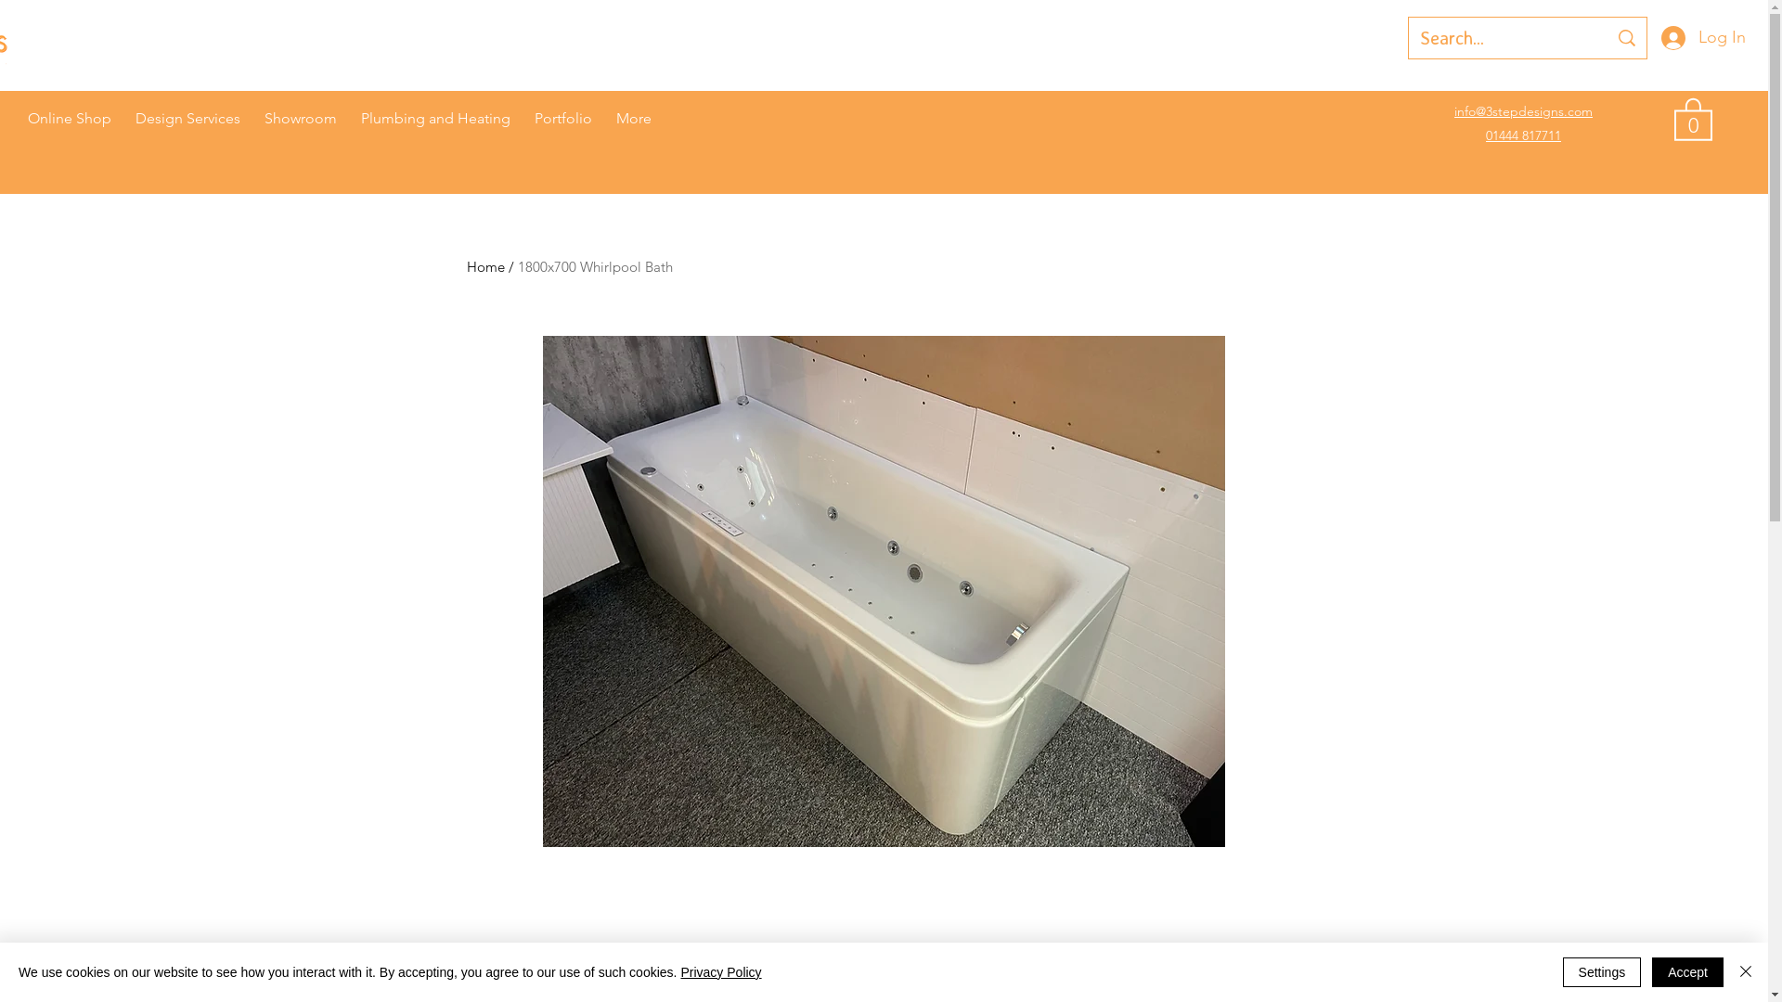 The image size is (1782, 1002). Describe the element at coordinates (69, 119) in the screenshot. I see `Online Shop` at that location.